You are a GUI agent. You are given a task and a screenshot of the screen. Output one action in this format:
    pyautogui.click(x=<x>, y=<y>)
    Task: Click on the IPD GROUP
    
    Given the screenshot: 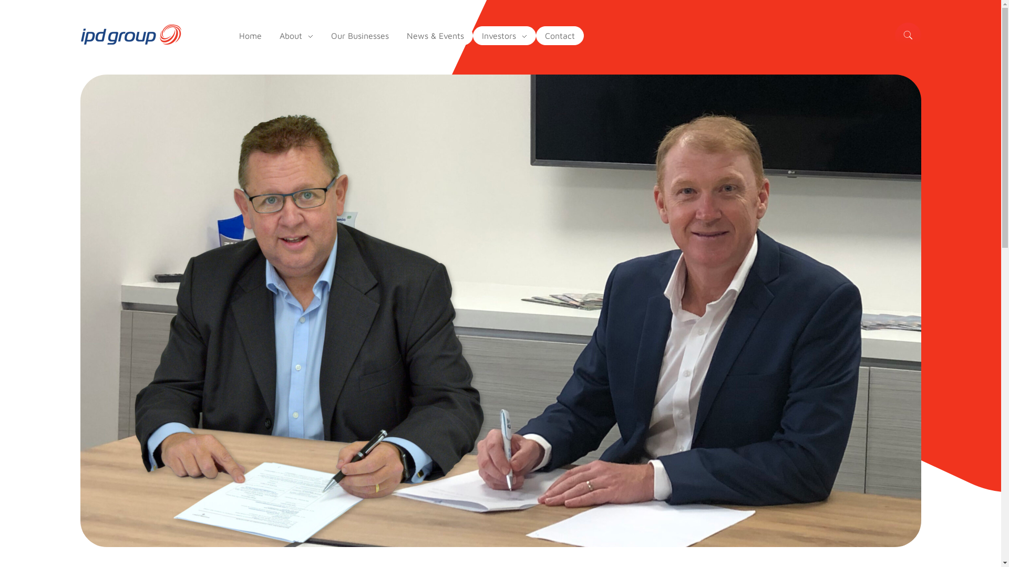 What is the action you would take?
    pyautogui.click(x=112, y=55)
    